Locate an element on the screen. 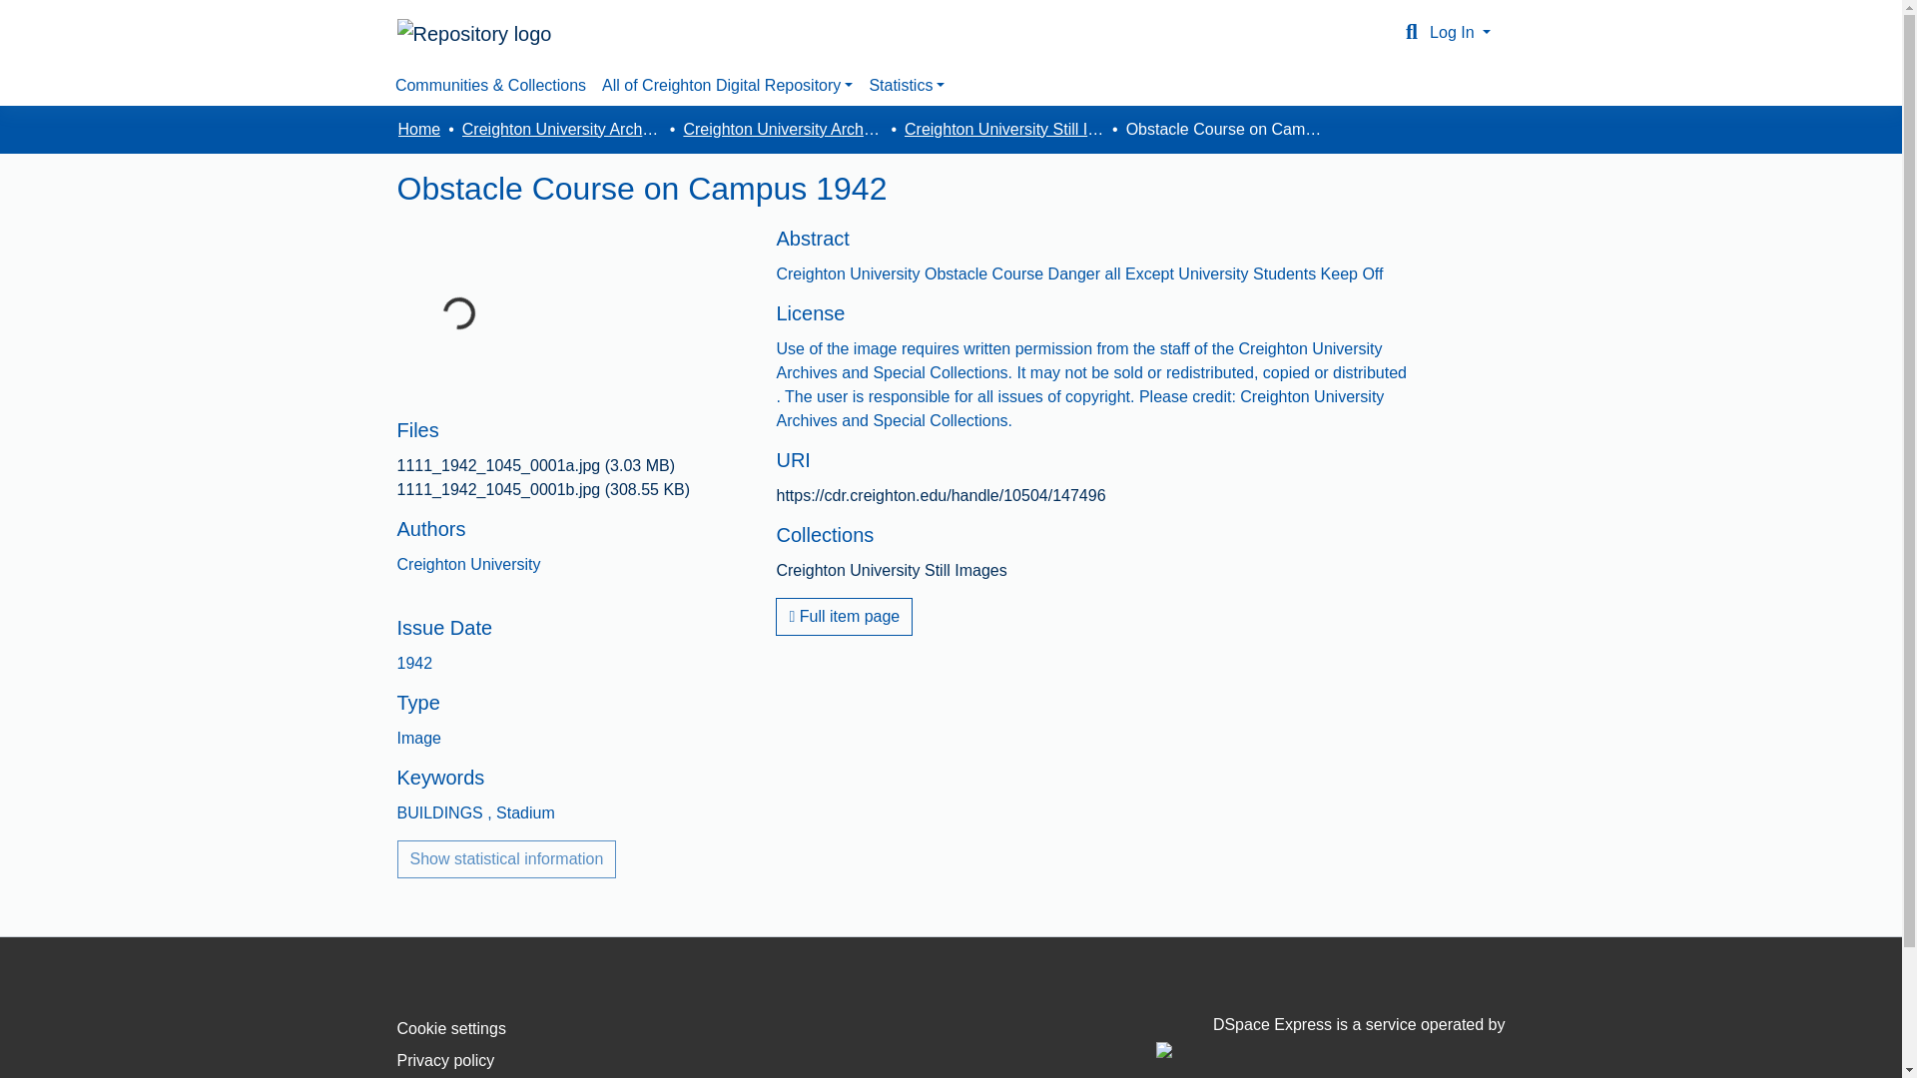 The height and width of the screenshot is (1078, 1917). Log In is located at coordinates (1460, 32).